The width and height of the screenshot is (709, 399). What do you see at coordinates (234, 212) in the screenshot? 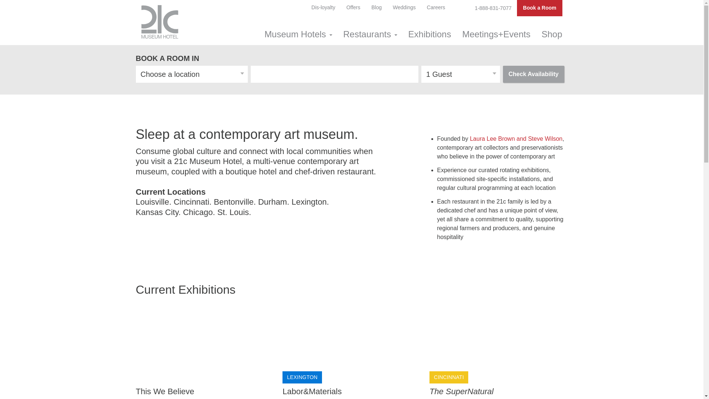
I see `St. Louis.` at bounding box center [234, 212].